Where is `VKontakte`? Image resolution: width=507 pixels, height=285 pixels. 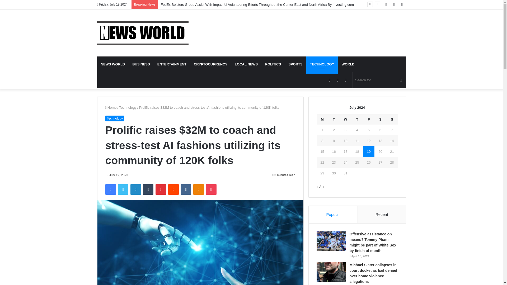
VKontakte is located at coordinates (186, 189).